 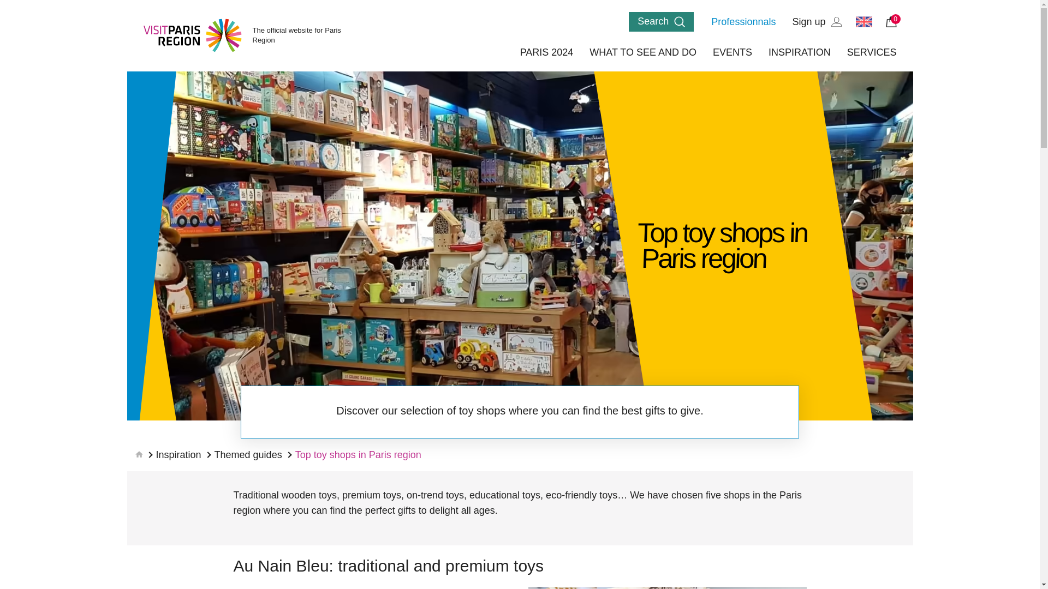 What do you see at coordinates (743, 22) in the screenshot?
I see `Professionnals` at bounding box center [743, 22].